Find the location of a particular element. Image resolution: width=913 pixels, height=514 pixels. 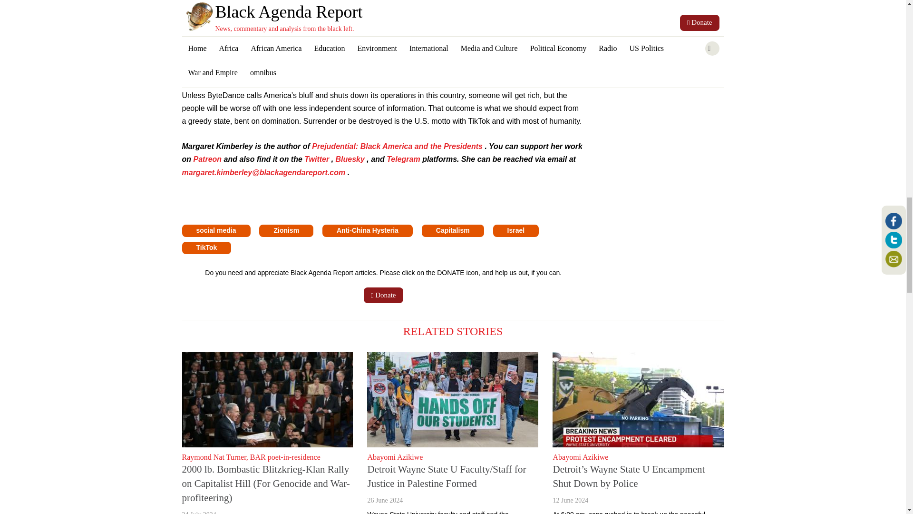

Bluesky is located at coordinates (351, 159).